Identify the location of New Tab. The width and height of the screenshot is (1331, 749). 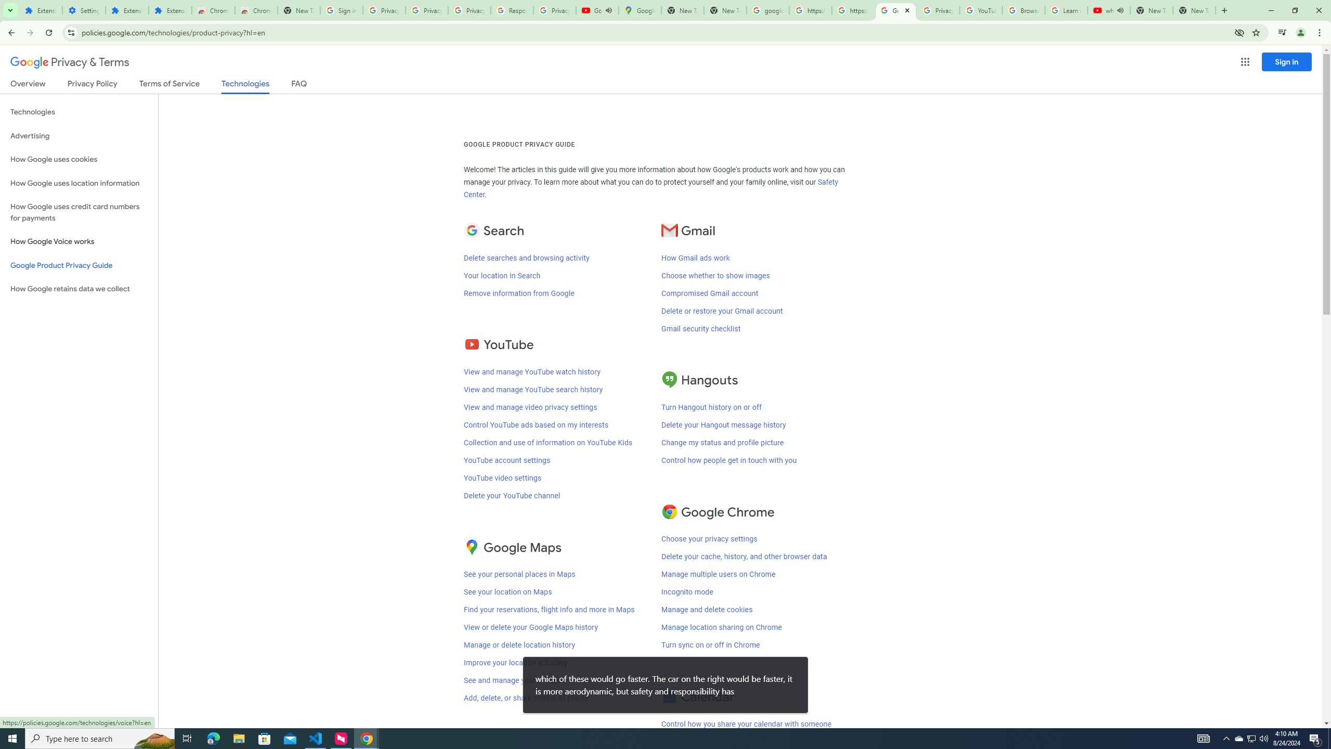
(298, 10).